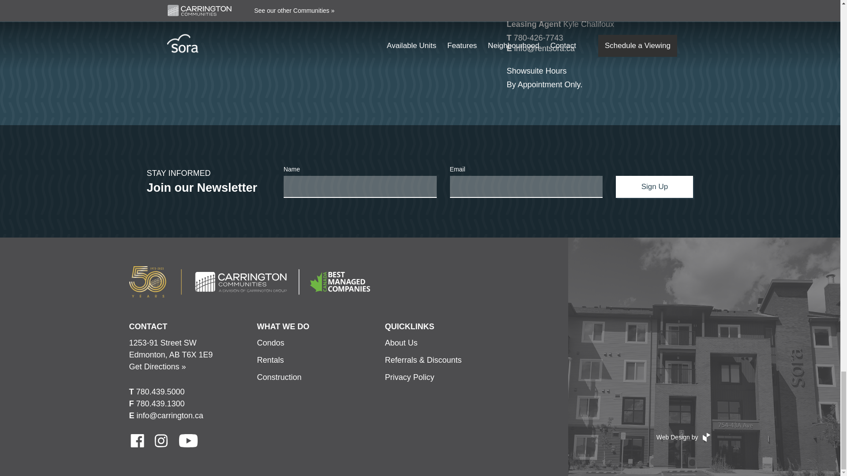  Describe the element at coordinates (270, 343) in the screenshot. I see `Condos` at that location.